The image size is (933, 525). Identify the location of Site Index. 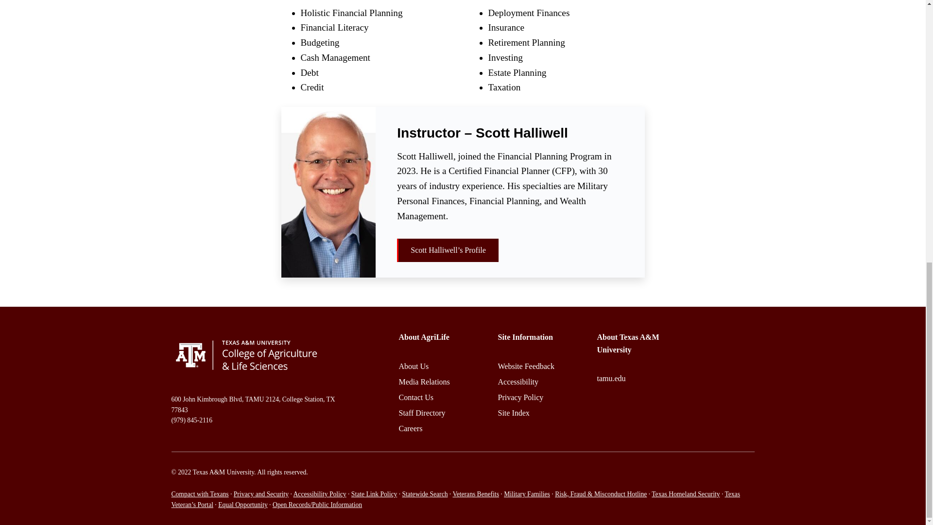
(513, 413).